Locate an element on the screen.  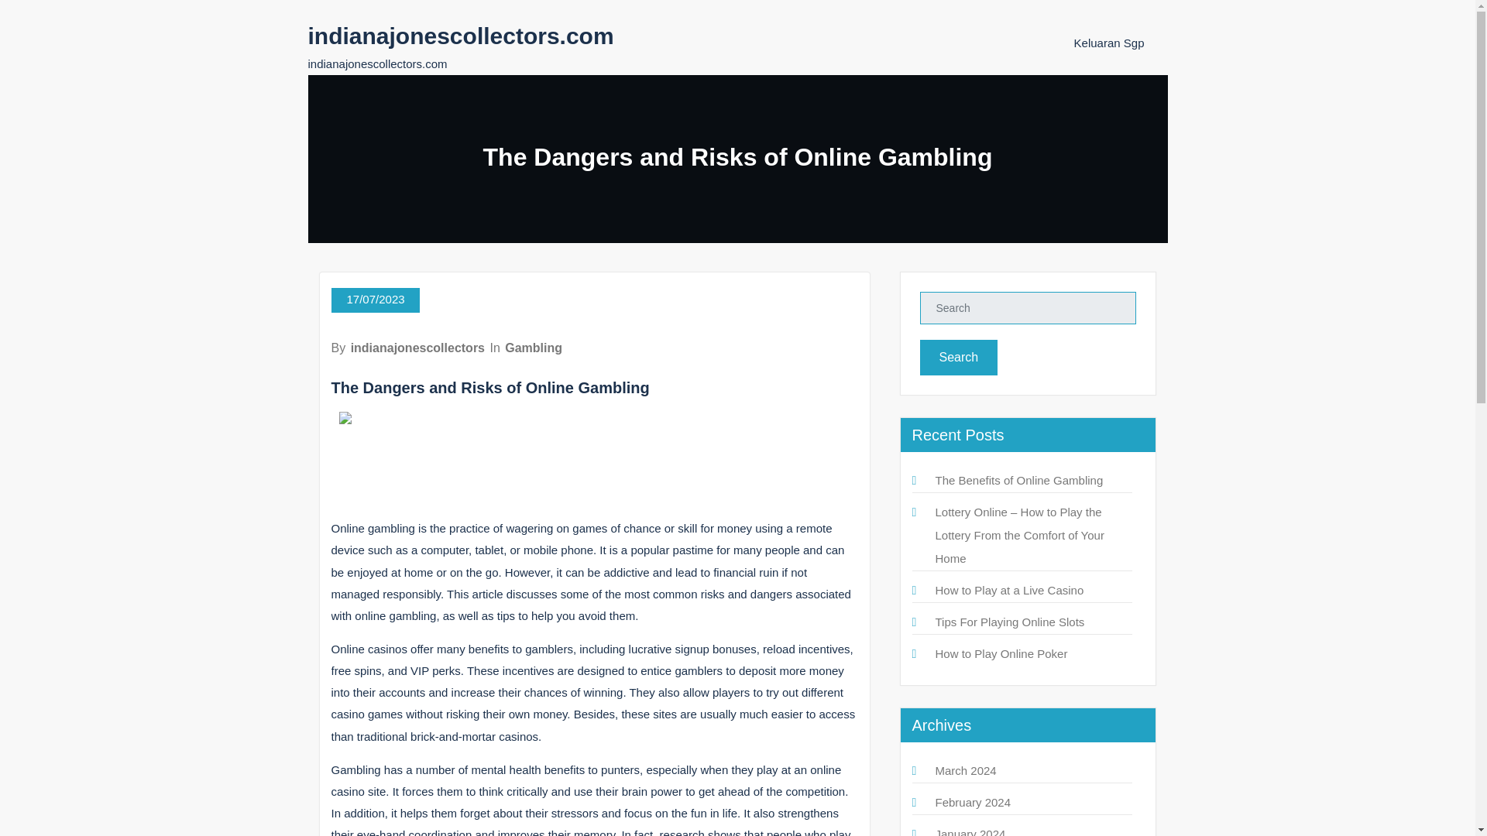
Gambling is located at coordinates (533, 347).